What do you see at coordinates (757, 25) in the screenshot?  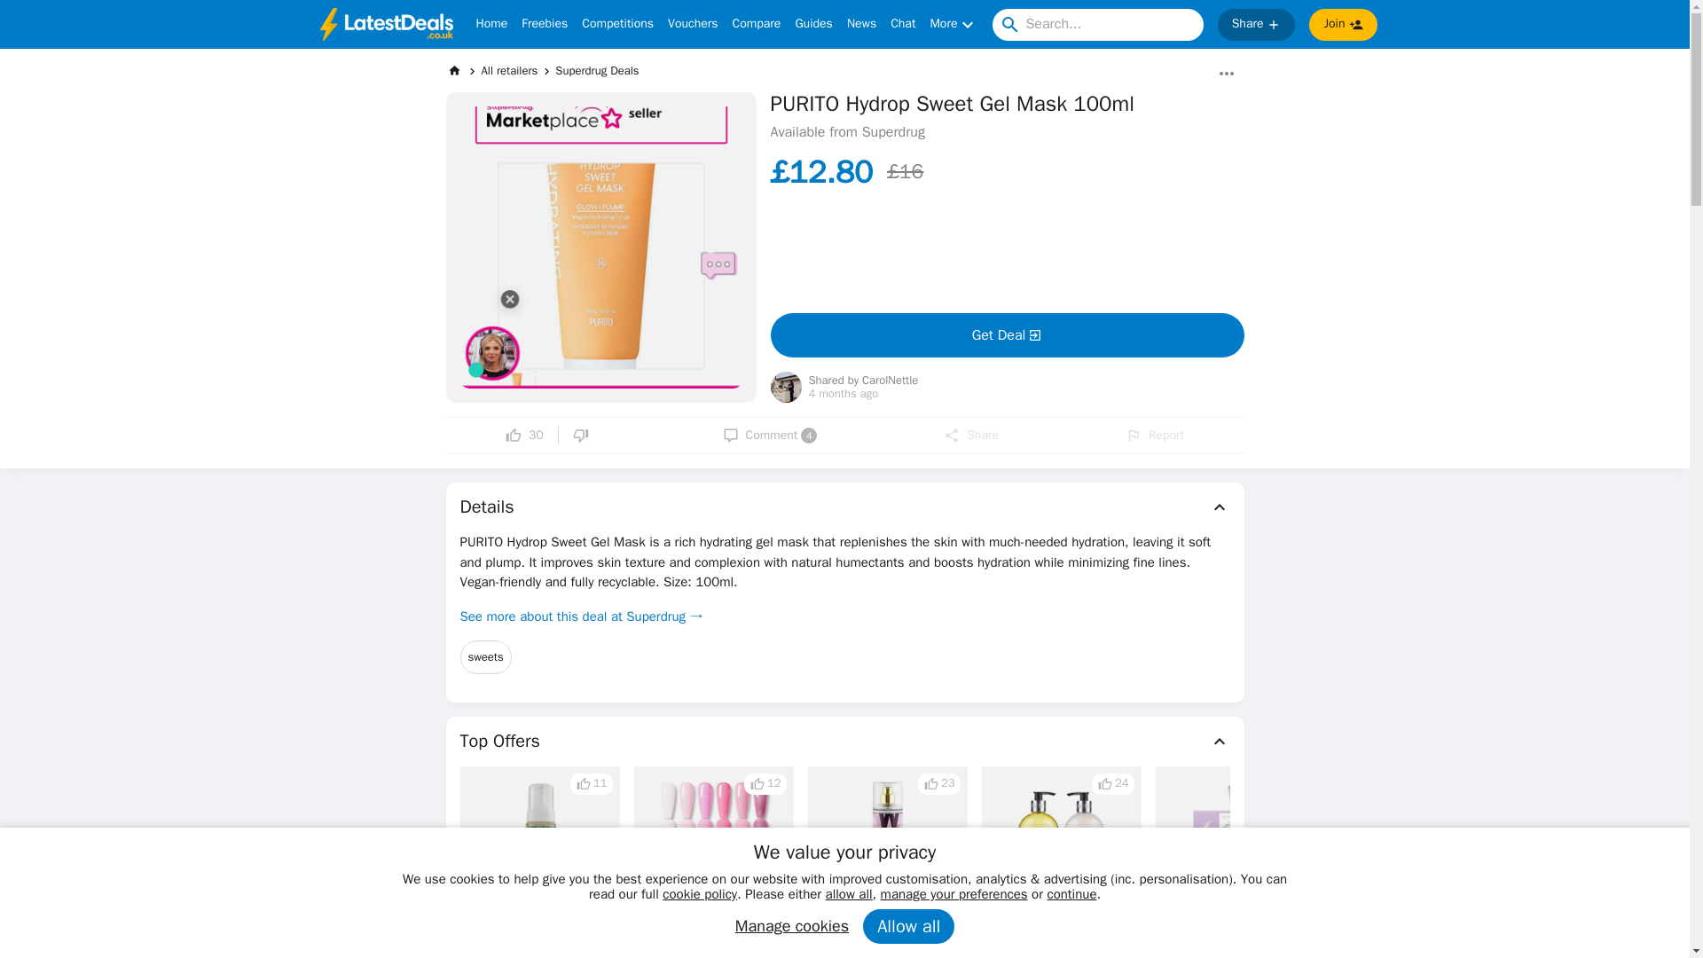 I see `Compare` at bounding box center [757, 25].